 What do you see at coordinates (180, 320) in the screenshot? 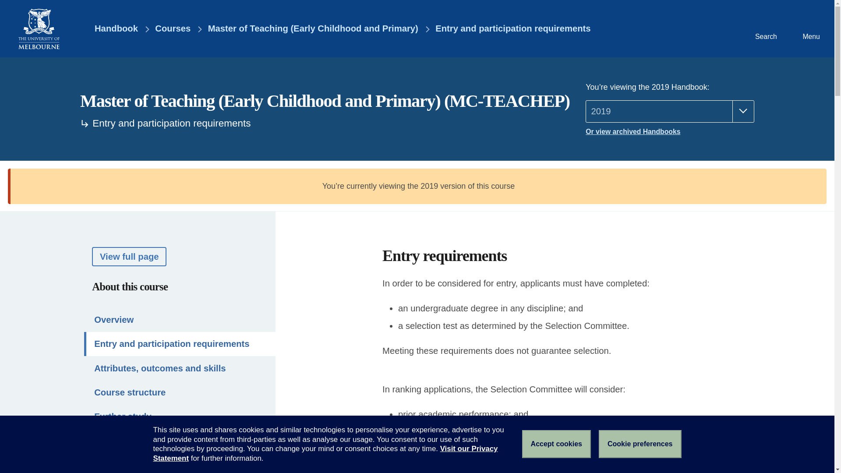
I see `Overview` at bounding box center [180, 320].